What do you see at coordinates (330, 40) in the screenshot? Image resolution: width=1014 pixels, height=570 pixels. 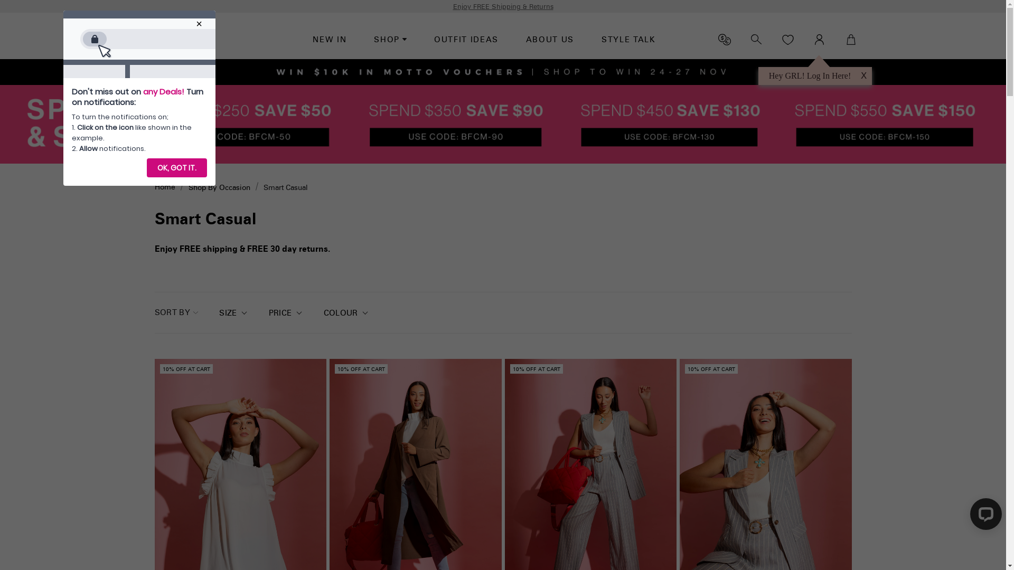 I see `NEW IN` at bounding box center [330, 40].